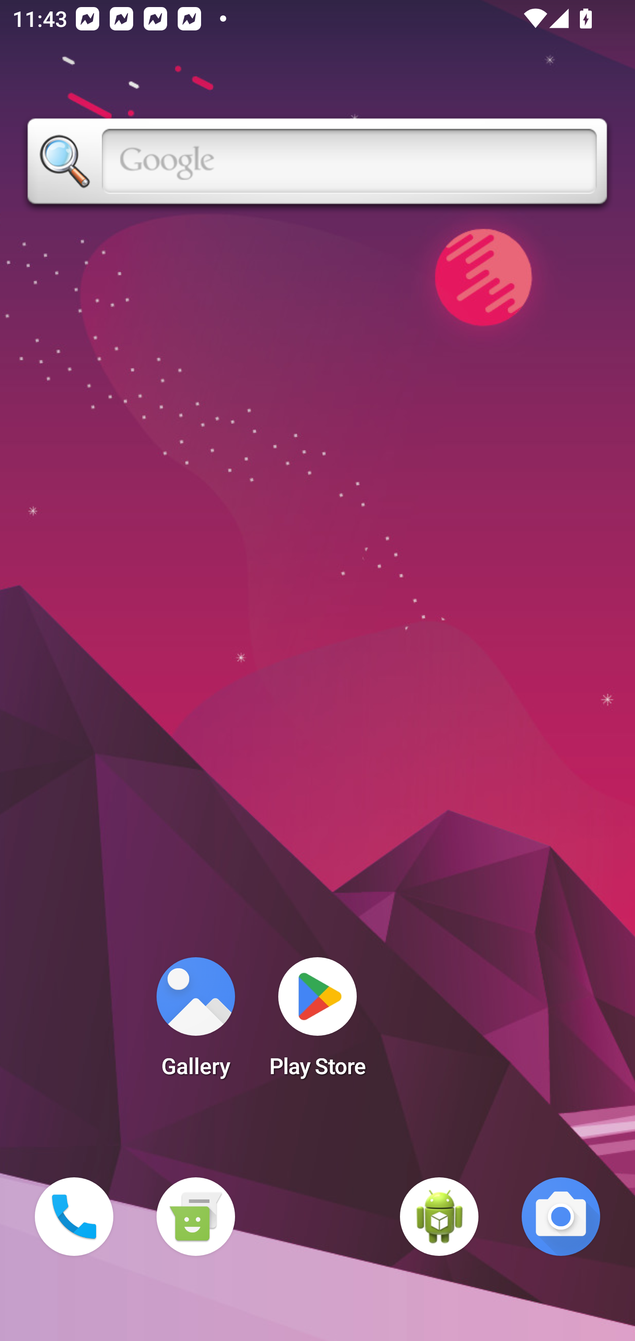  Describe the element at coordinates (195, 1023) in the screenshot. I see `Gallery` at that location.